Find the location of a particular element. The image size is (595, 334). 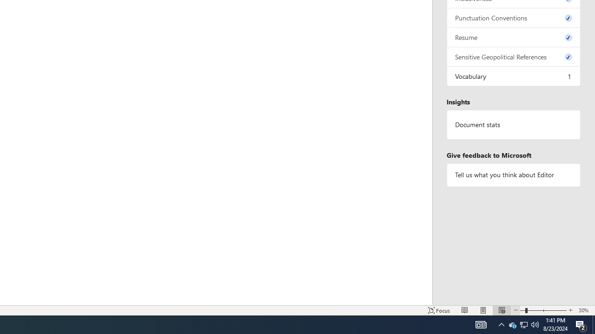

Document statistics is located at coordinates (514, 125).